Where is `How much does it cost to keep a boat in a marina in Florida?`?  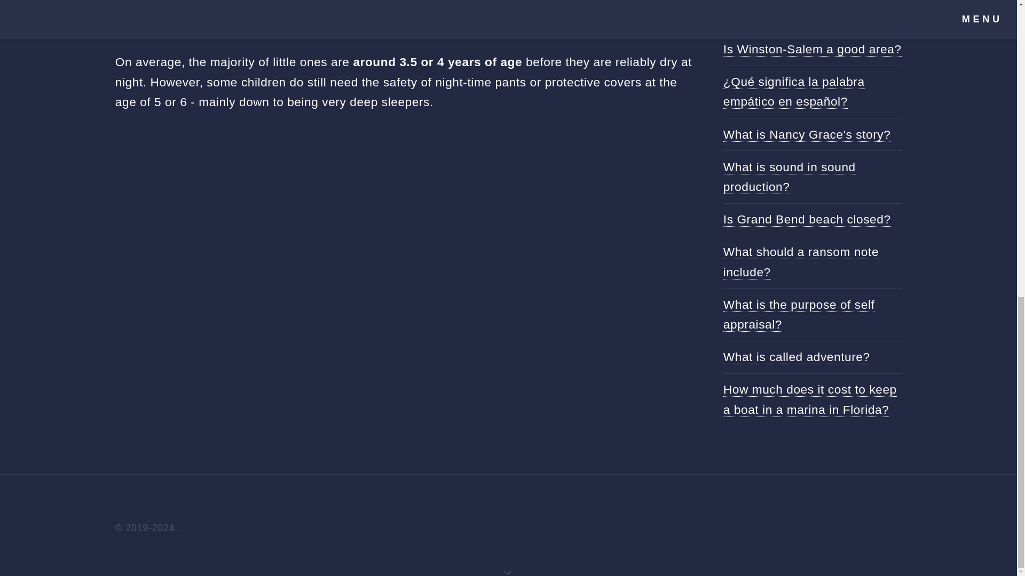
How much does it cost to keep a boat in a marina in Florida? is located at coordinates (810, 399).